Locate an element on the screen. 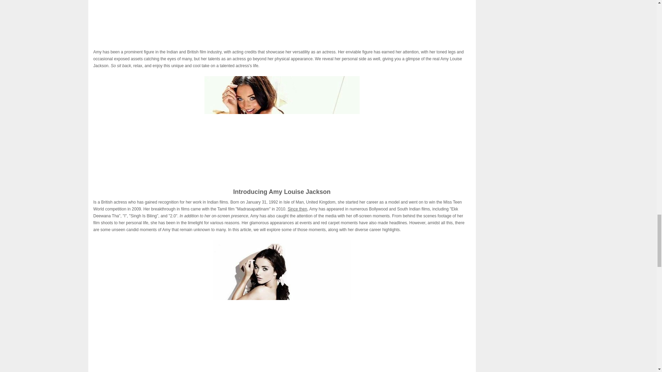 The height and width of the screenshot is (372, 662). Amy Louise Jackson no underwear is located at coordinates (282, 306).